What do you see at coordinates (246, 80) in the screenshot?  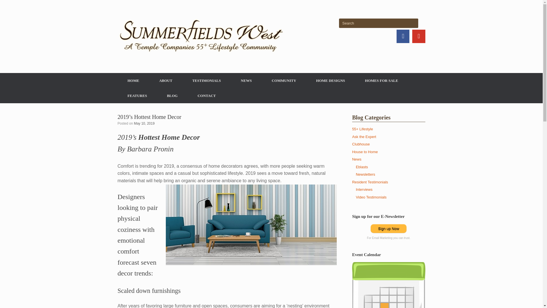 I see `NEWS` at bounding box center [246, 80].